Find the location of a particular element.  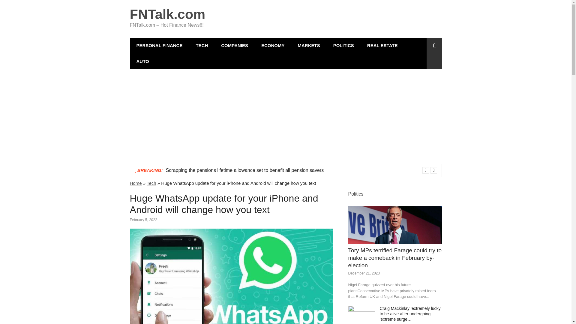

REAL ESTATE is located at coordinates (382, 46).